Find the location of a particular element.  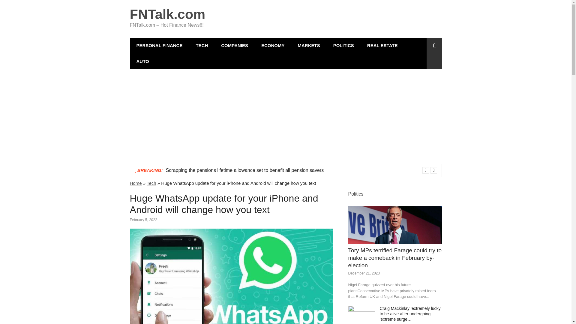

REAL ESTATE is located at coordinates (382, 46).